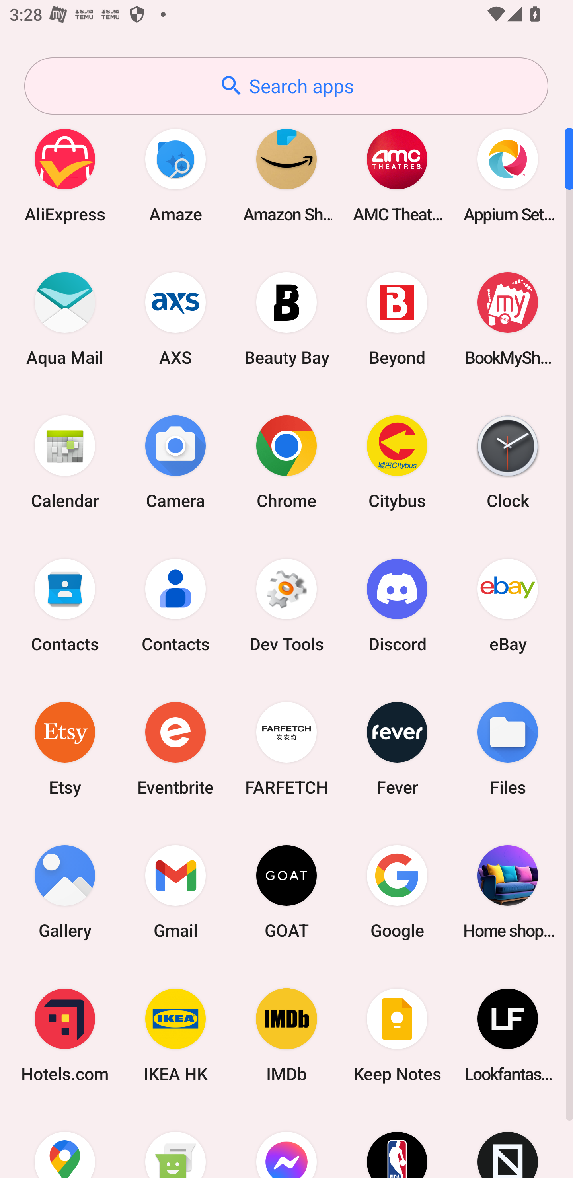  Describe the element at coordinates (175, 462) in the screenshot. I see `Camera` at that location.